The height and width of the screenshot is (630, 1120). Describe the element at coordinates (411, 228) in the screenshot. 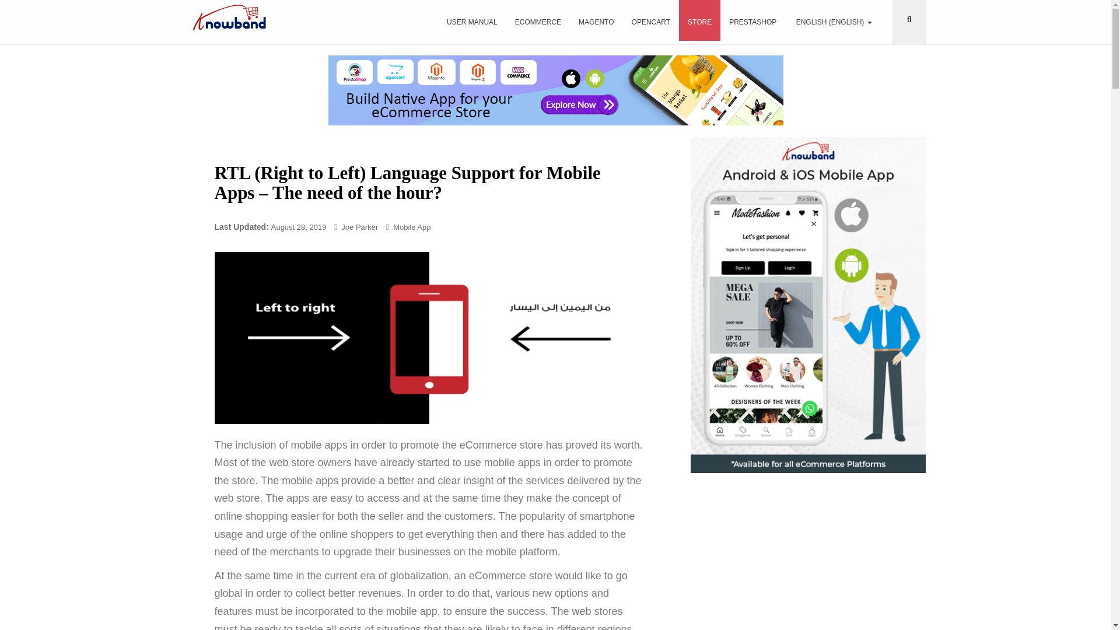

I see `Mobile App` at that location.